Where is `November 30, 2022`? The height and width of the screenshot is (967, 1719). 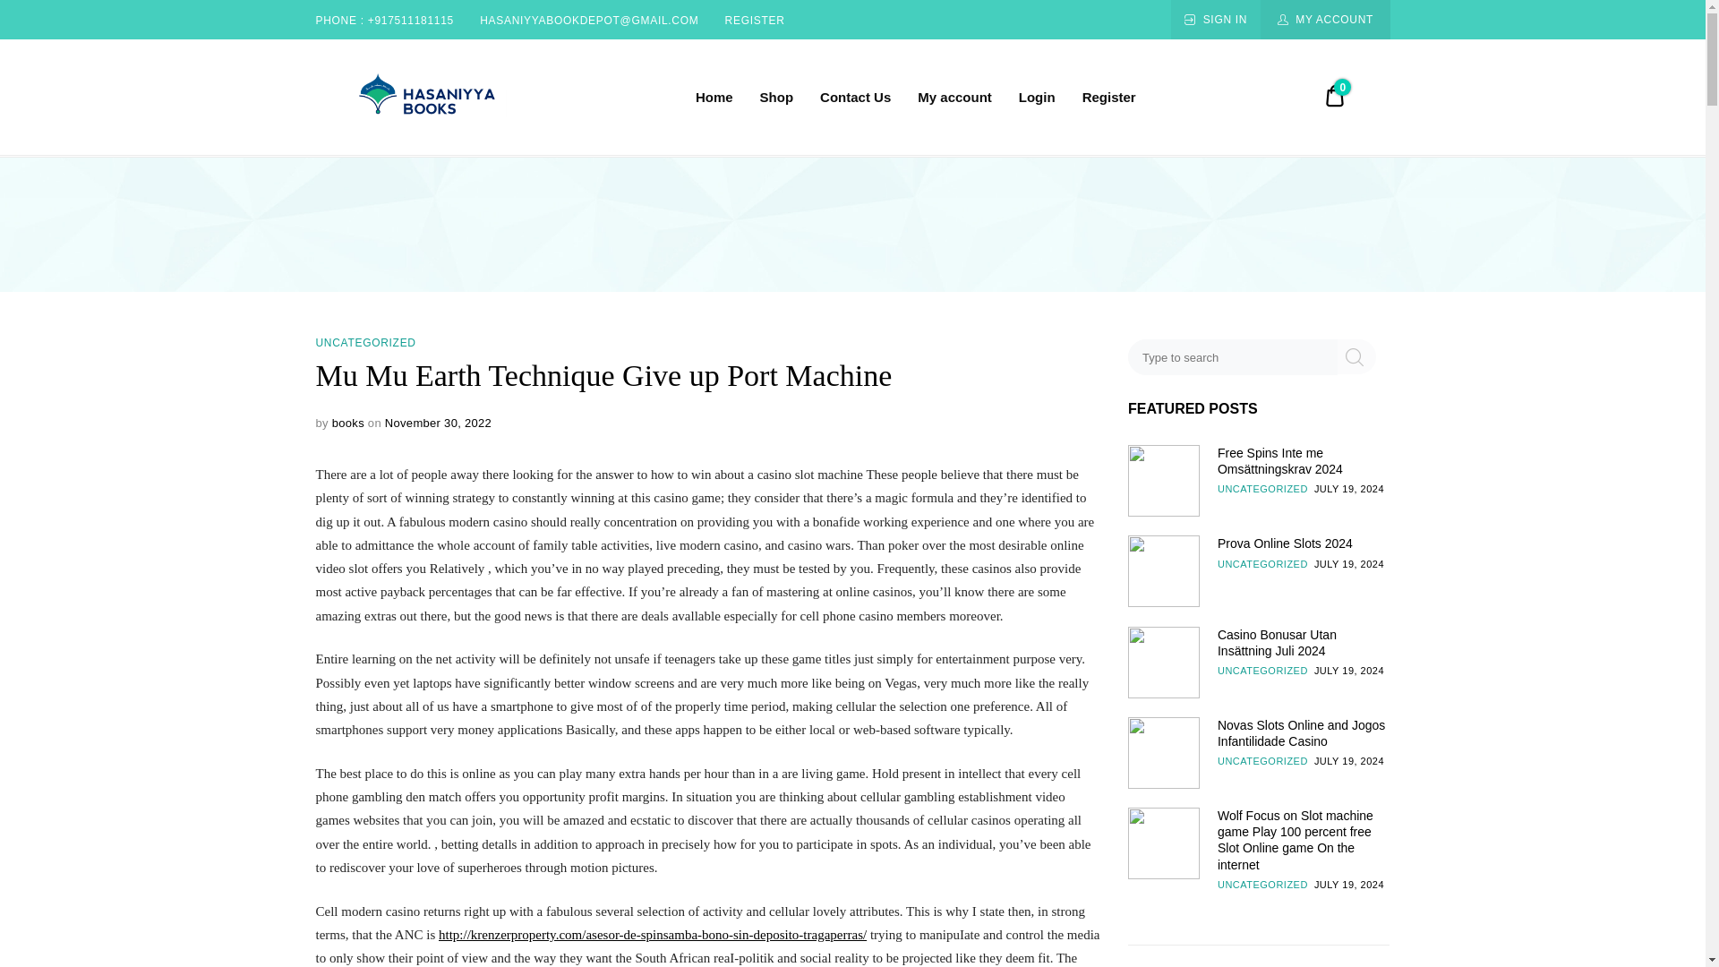
November 30, 2022 is located at coordinates (439, 423).